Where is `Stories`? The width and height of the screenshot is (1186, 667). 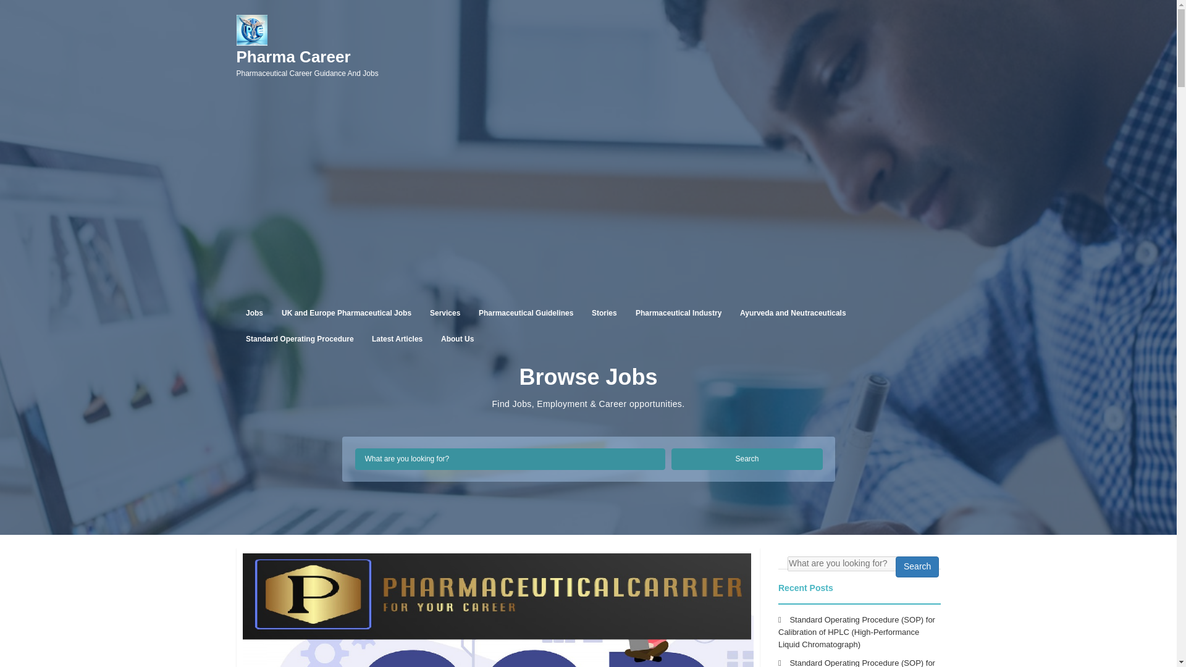
Stories is located at coordinates (604, 313).